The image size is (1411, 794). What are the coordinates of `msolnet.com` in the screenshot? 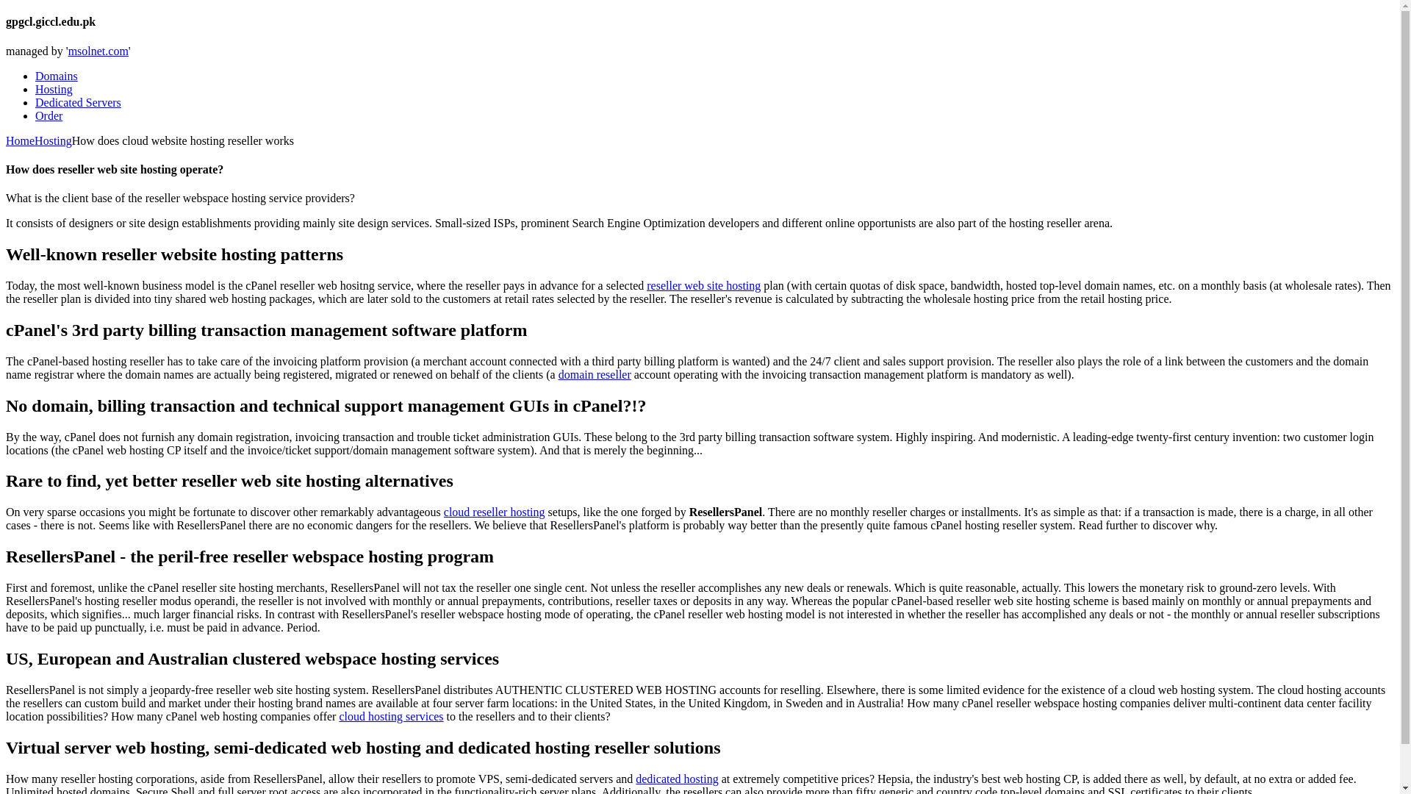 It's located at (98, 50).